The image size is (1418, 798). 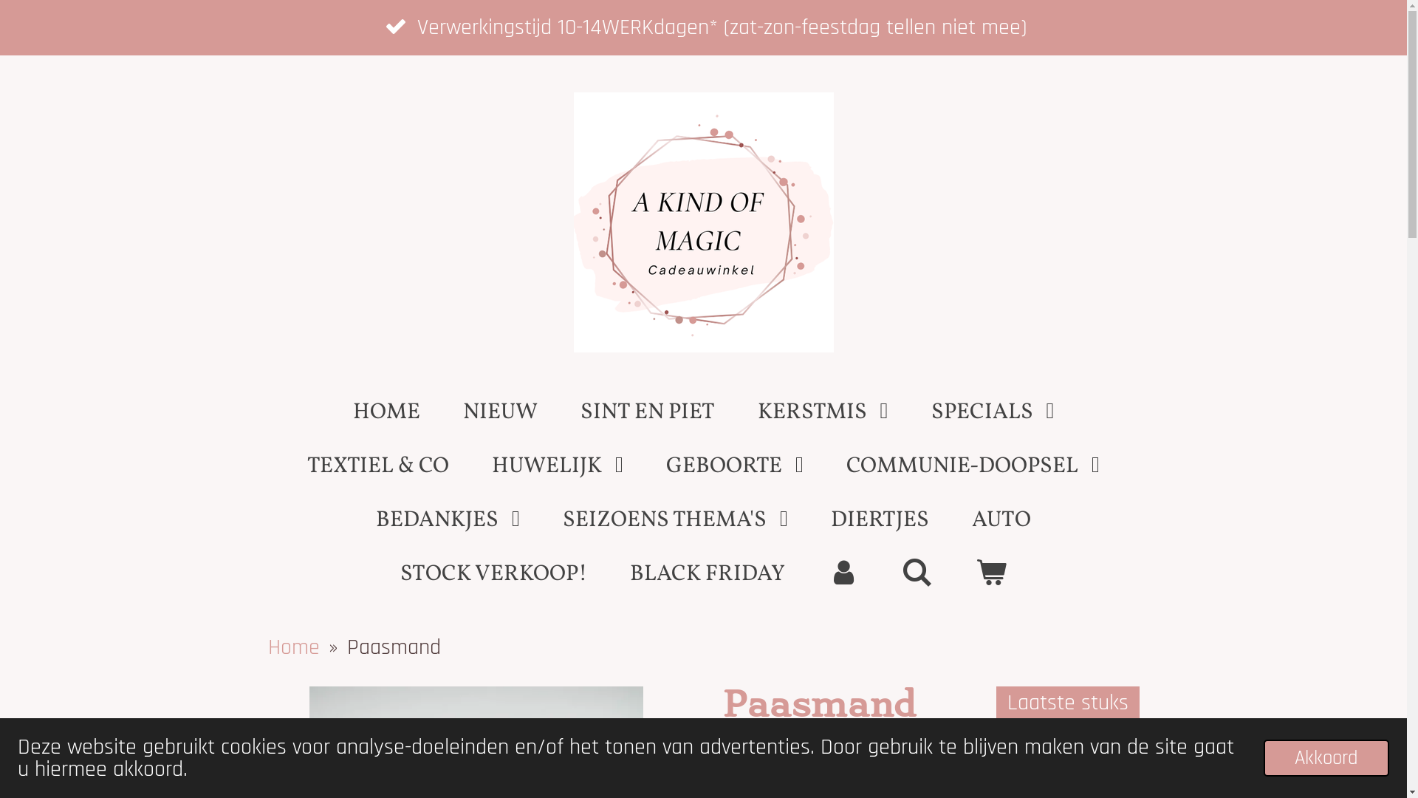 What do you see at coordinates (501, 412) in the screenshot?
I see `NIEUW` at bounding box center [501, 412].